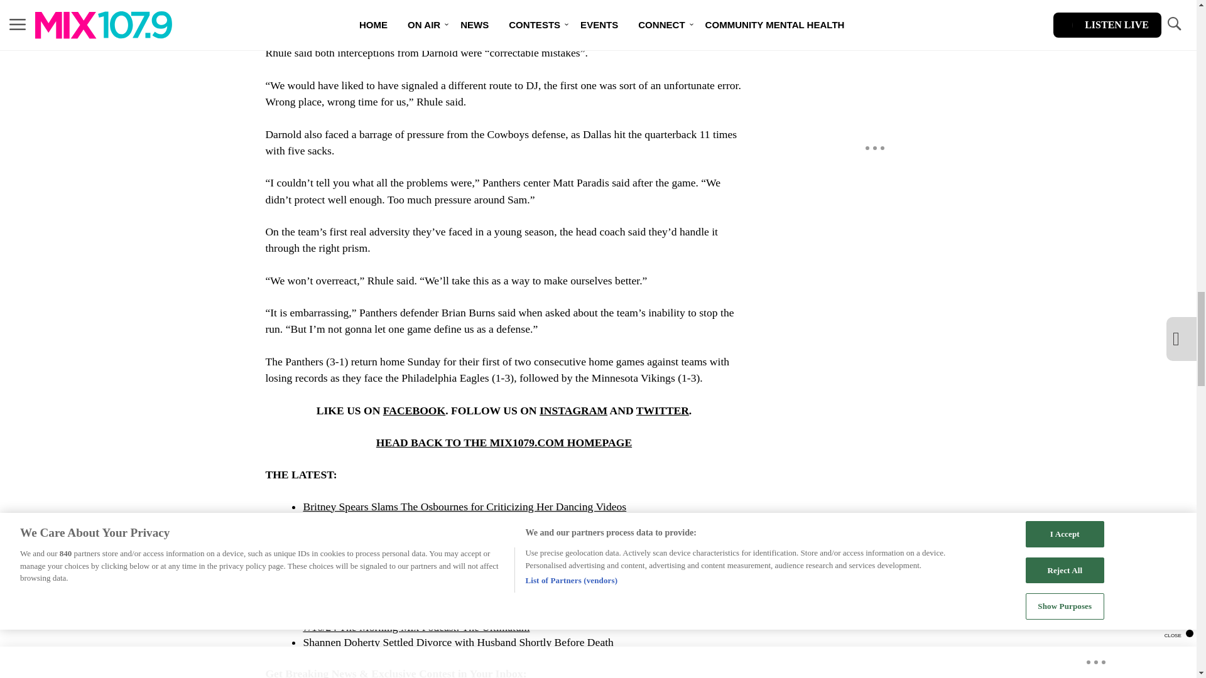  What do you see at coordinates (573, 411) in the screenshot?
I see `INSTAGRAM` at bounding box center [573, 411].